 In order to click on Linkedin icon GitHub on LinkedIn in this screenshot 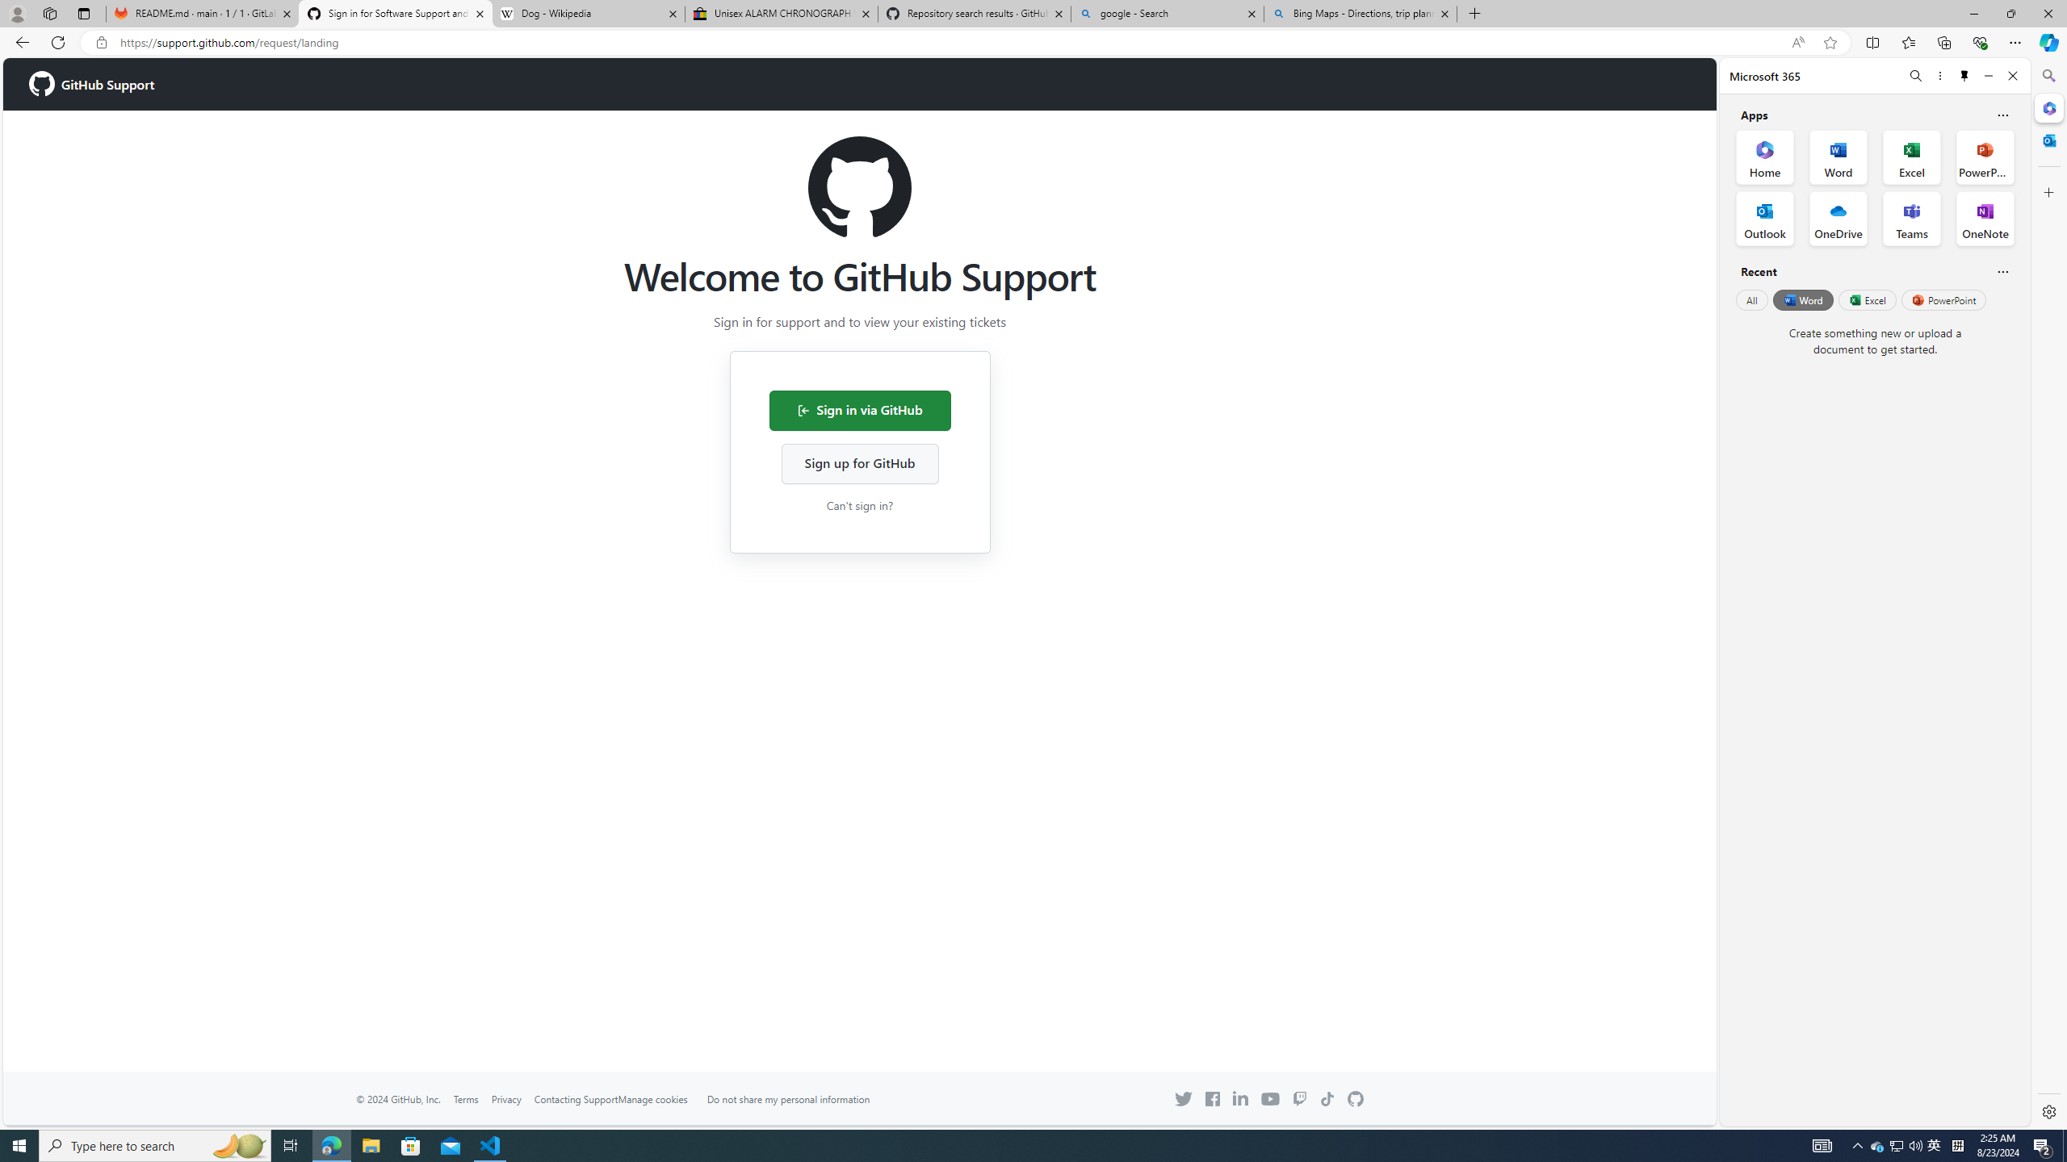, I will do `click(1240, 1097)`.